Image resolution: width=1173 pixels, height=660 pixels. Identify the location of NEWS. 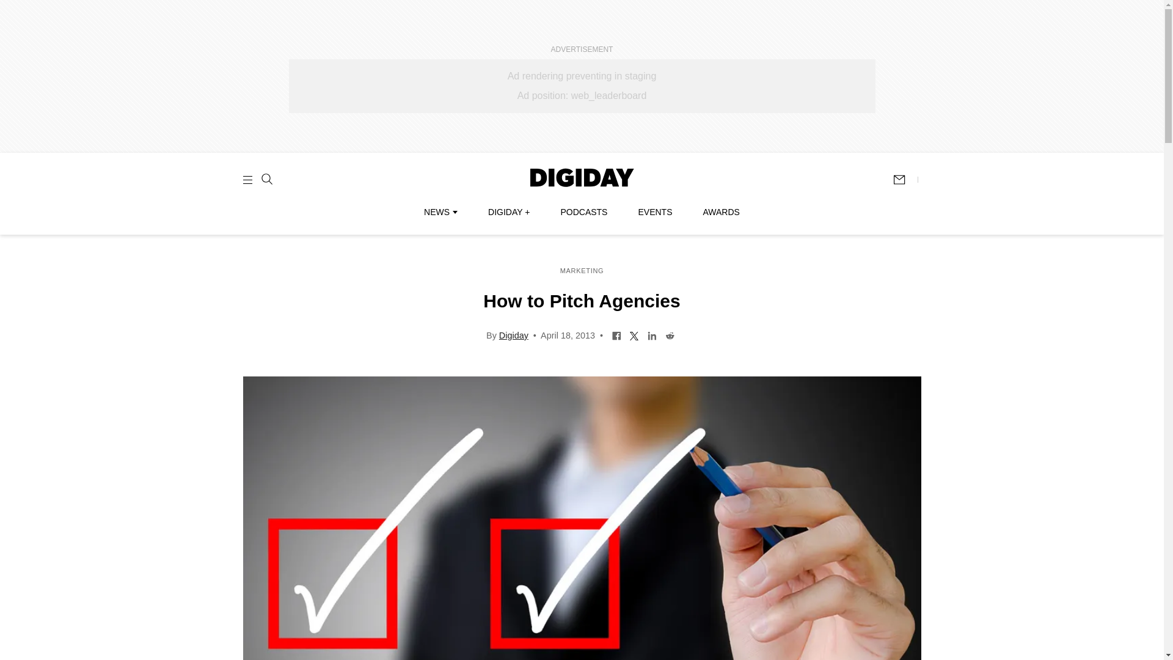
(440, 212).